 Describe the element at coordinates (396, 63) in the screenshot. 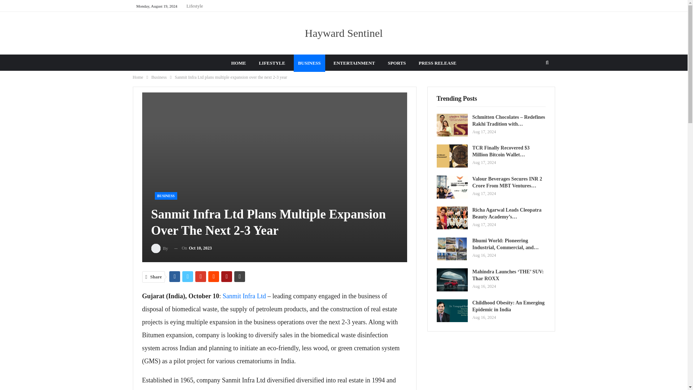

I see `SPORTS` at that location.